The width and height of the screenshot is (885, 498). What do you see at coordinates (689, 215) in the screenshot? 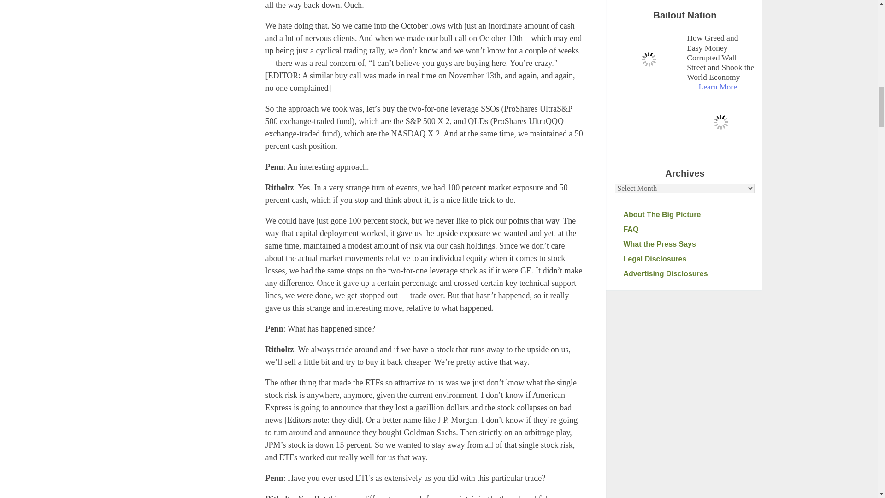
I see `About The Big Picture` at bounding box center [689, 215].